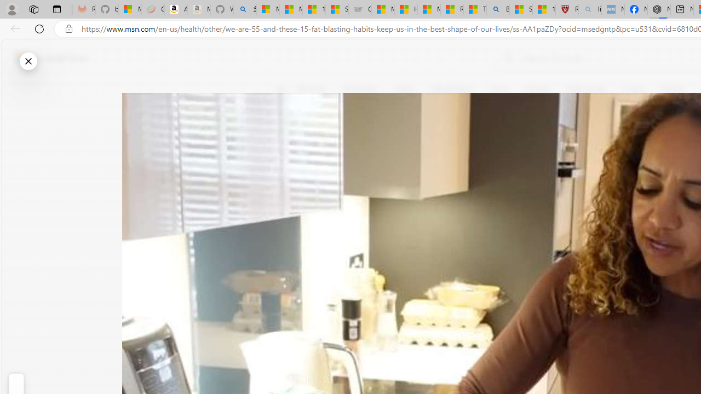 The image size is (701, 394). Describe the element at coordinates (39, 28) in the screenshot. I see `Refresh` at that location.